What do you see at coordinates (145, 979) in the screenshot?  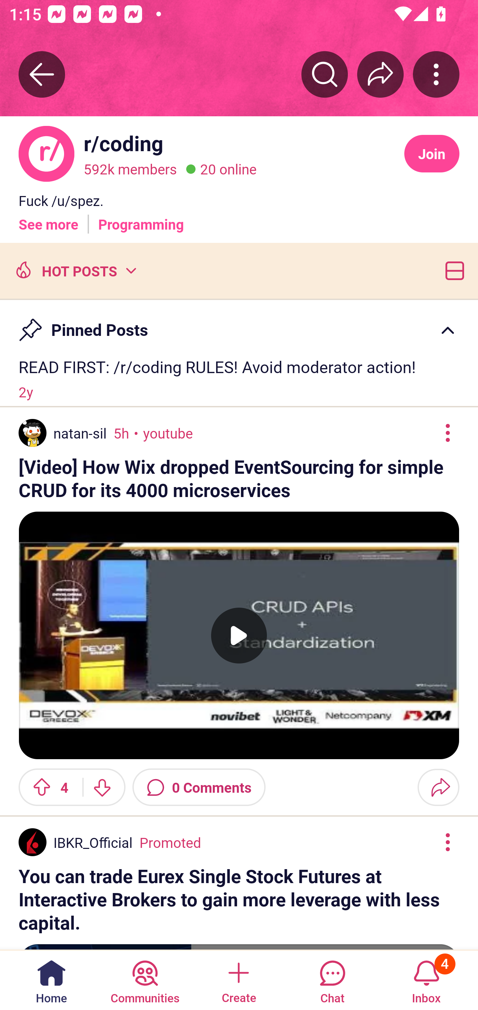 I see `Communities` at bounding box center [145, 979].